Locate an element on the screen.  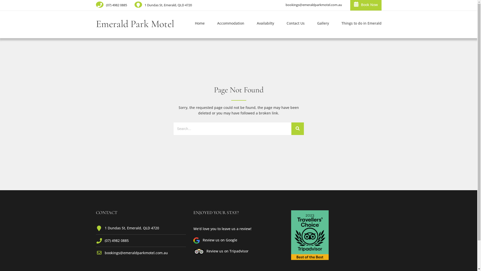
Things to do in Emerald is located at coordinates (358, 25).